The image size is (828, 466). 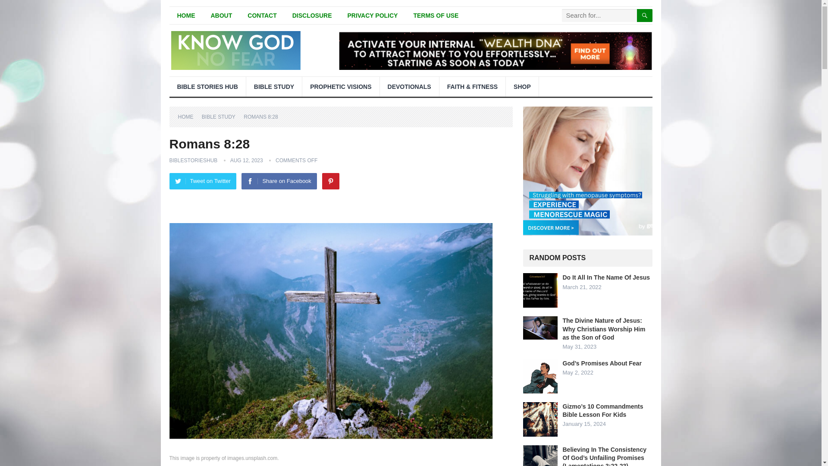 I want to click on View all posts in Bible Study, so click(x=222, y=116).